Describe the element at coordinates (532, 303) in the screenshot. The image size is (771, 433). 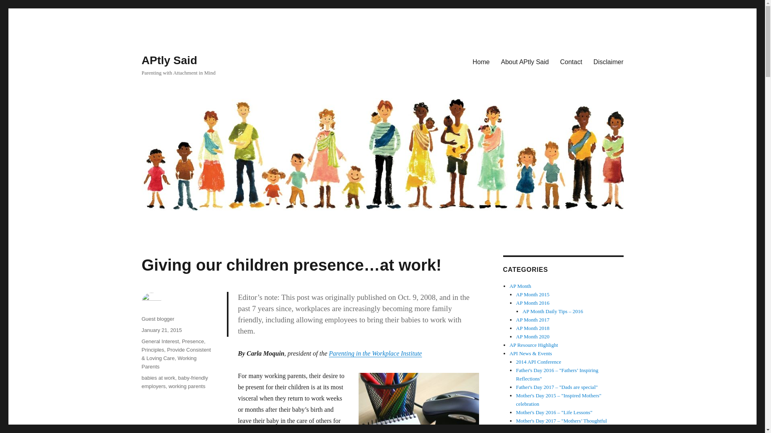
I see `AP Month 2016` at that location.